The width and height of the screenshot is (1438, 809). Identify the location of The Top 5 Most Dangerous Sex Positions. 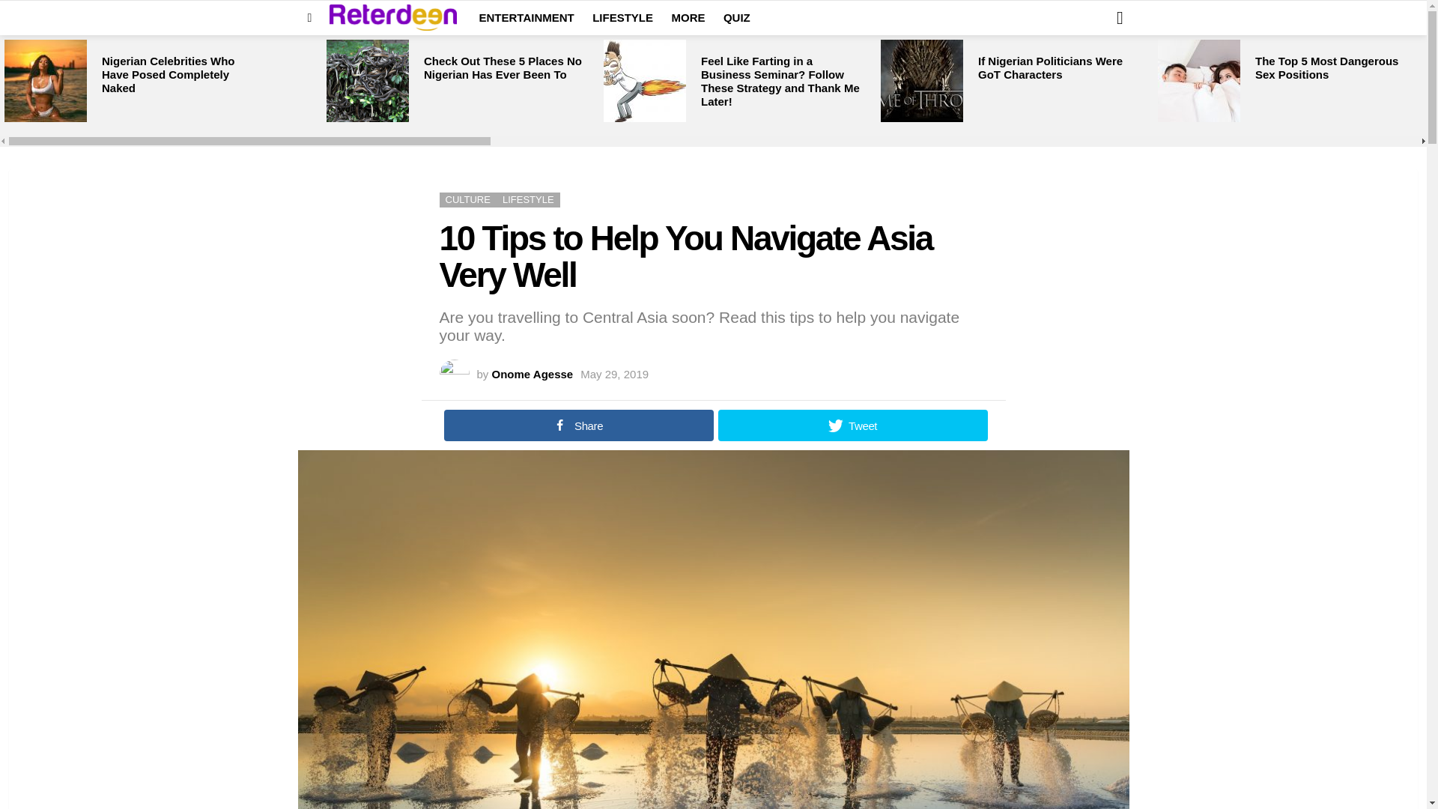
(1198, 81).